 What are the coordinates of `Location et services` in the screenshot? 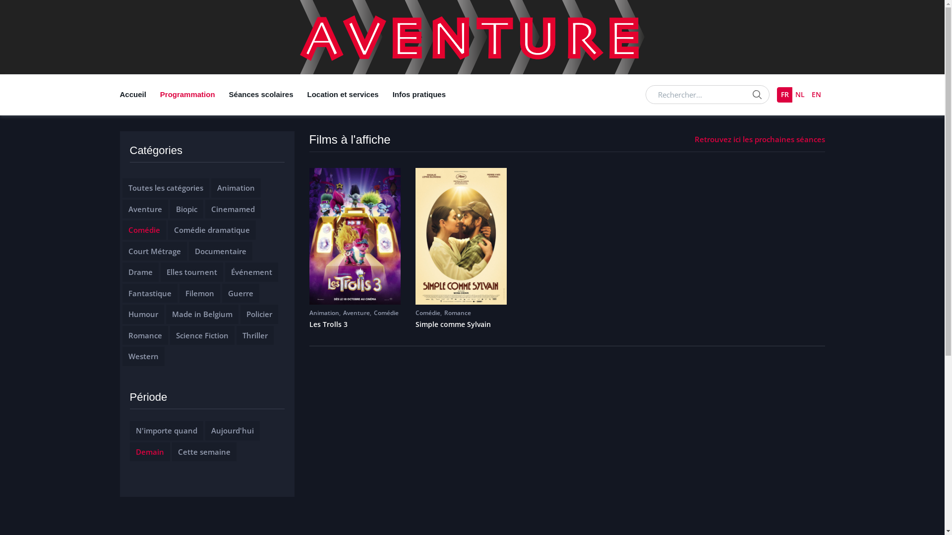 It's located at (343, 95).